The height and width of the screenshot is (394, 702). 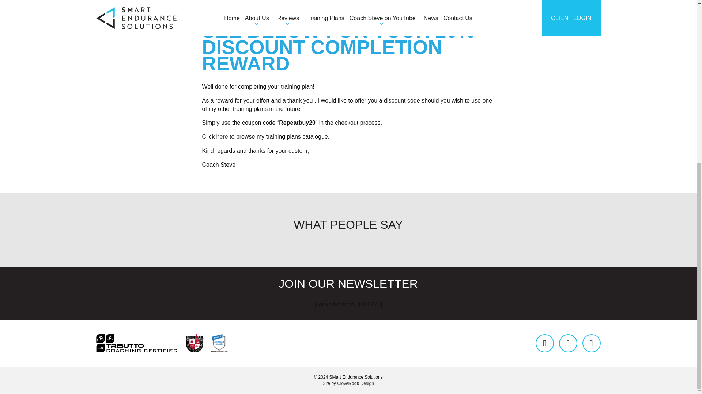 I want to click on CloveRock Design, so click(x=355, y=383).